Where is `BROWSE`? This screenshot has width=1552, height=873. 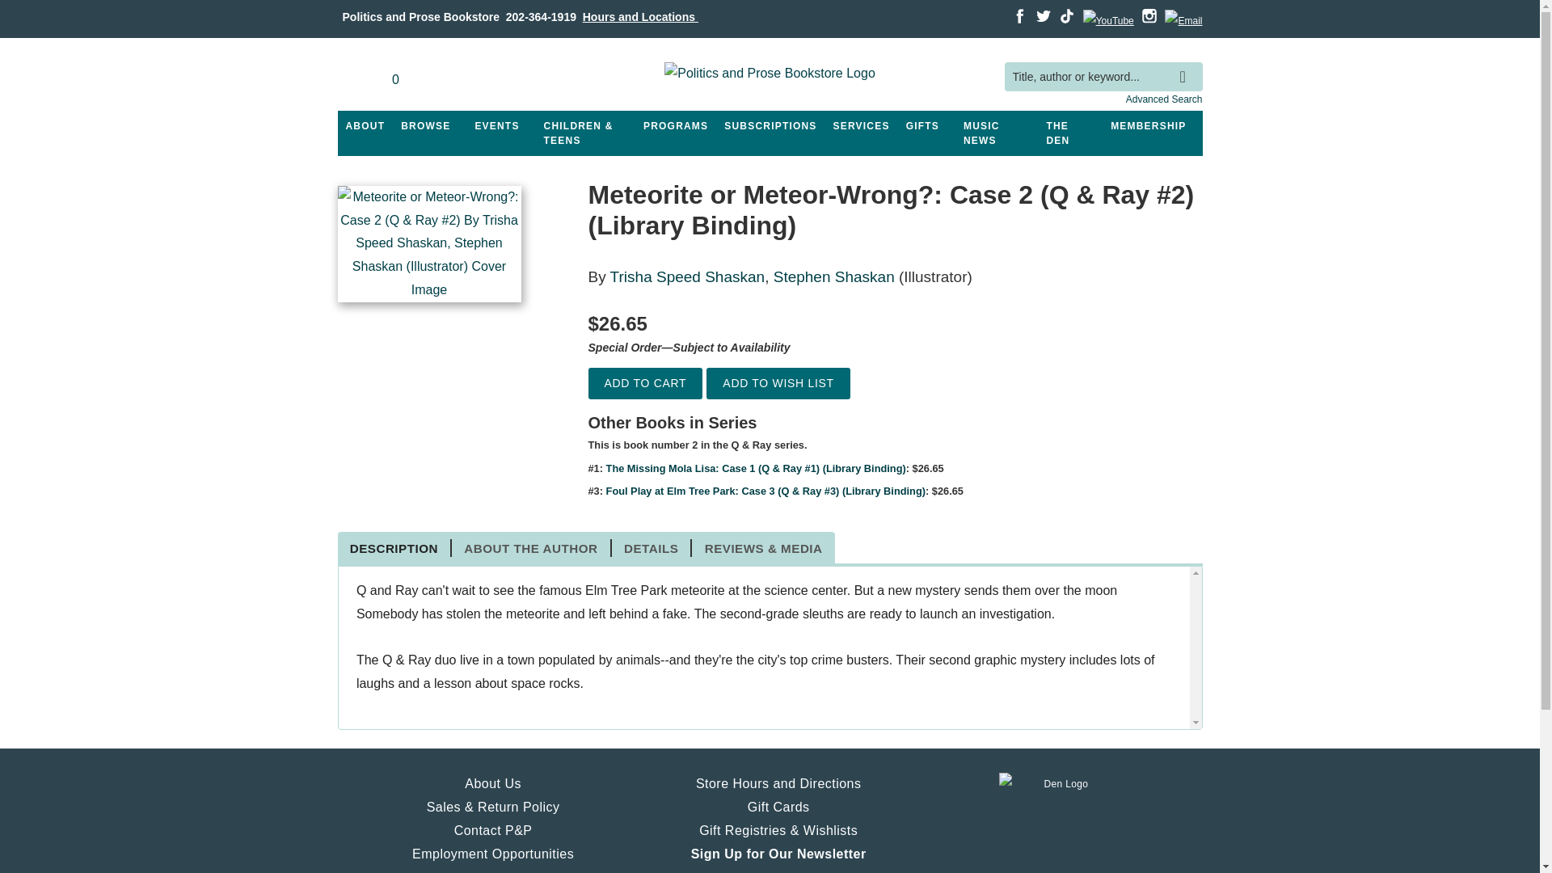
BROWSE is located at coordinates (425, 126).